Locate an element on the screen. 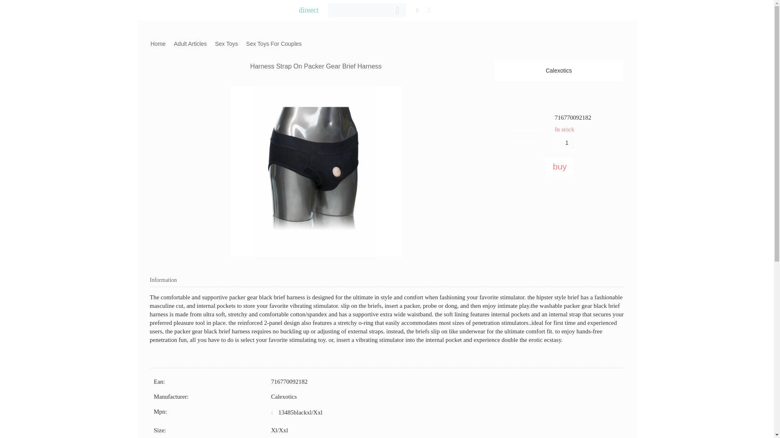 The height and width of the screenshot is (438, 780). Sex Toys For Couples is located at coordinates (274, 44).